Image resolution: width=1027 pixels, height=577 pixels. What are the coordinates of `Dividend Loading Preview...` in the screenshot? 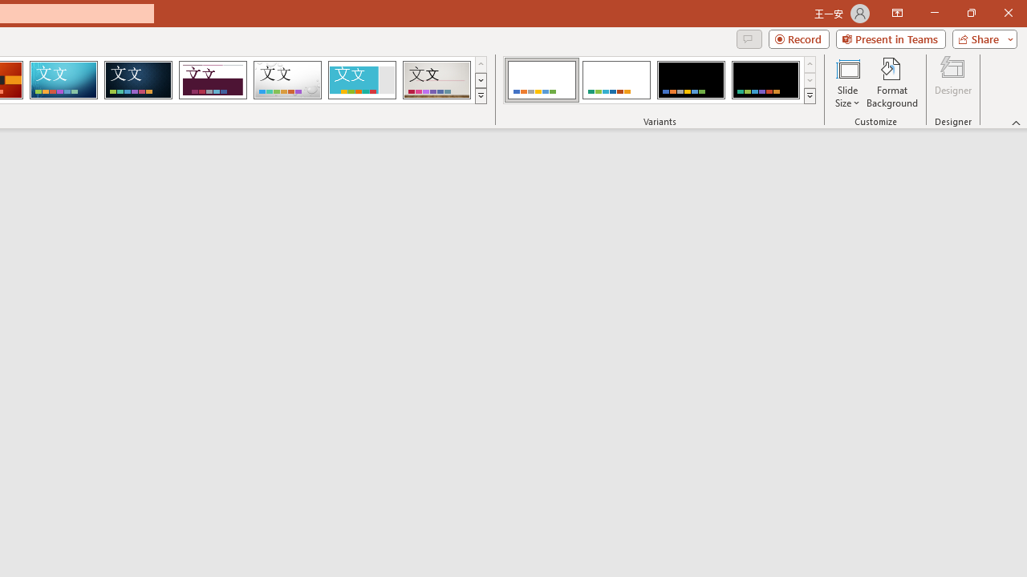 It's located at (213, 80).